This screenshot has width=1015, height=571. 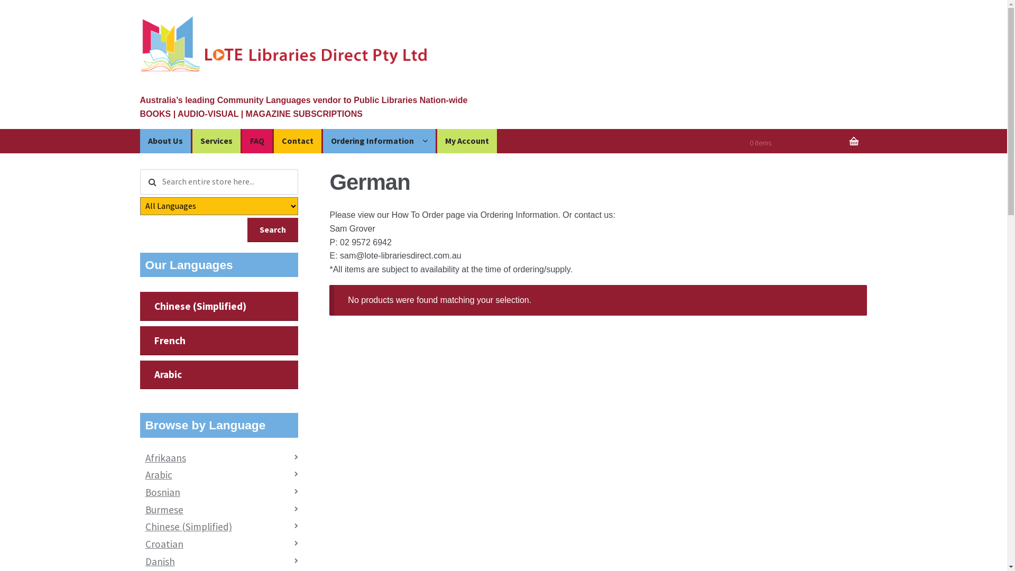 What do you see at coordinates (298, 141) in the screenshot?
I see `Contact` at bounding box center [298, 141].